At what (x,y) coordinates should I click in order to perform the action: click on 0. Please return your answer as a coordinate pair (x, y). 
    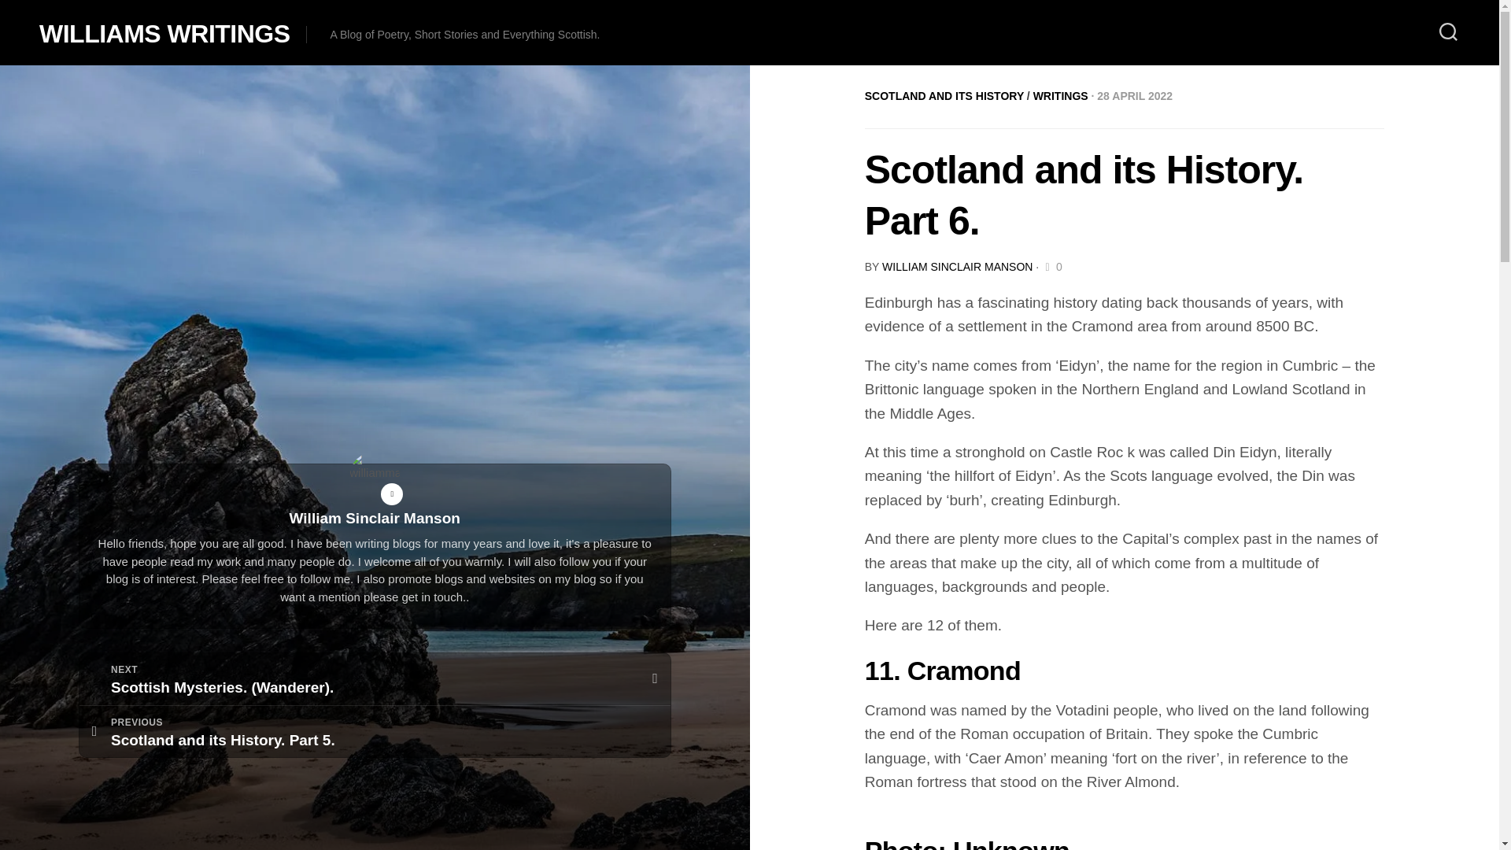
    Looking at the image, I should click on (1051, 266).